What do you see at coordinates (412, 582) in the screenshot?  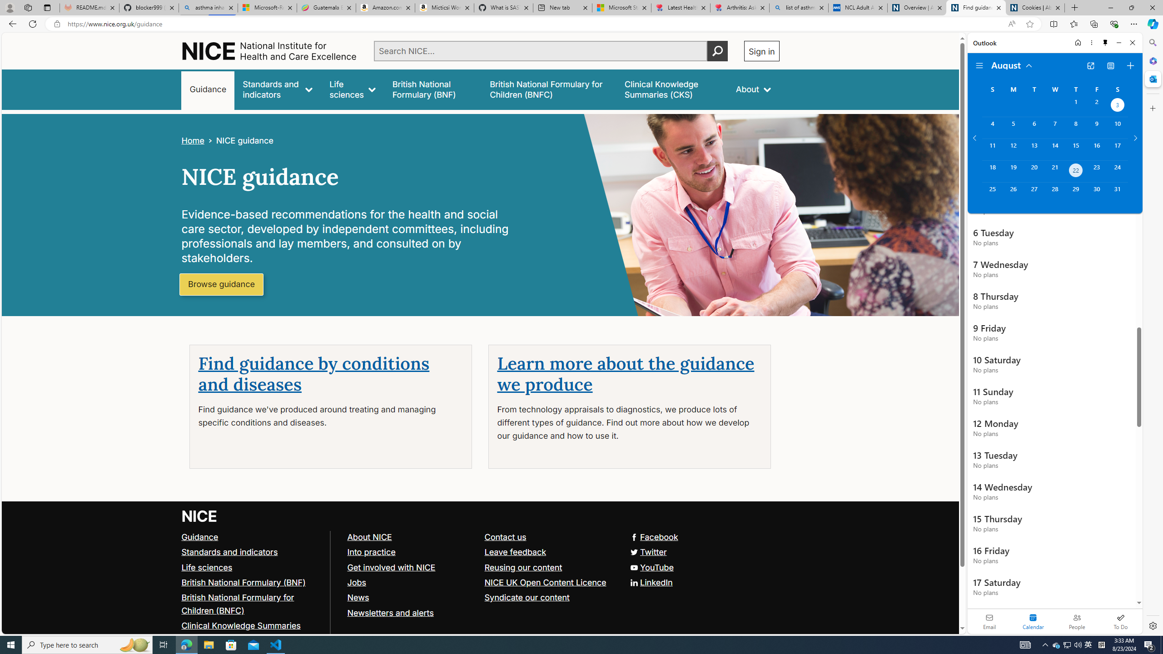 I see `Jobs` at bounding box center [412, 582].